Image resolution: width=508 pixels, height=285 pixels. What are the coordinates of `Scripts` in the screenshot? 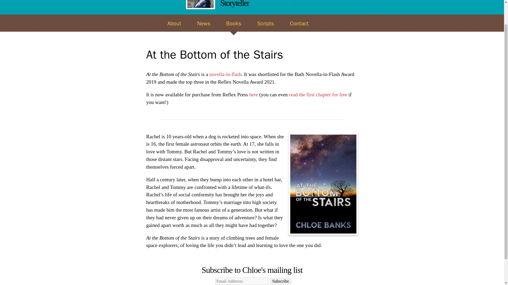 It's located at (266, 27).